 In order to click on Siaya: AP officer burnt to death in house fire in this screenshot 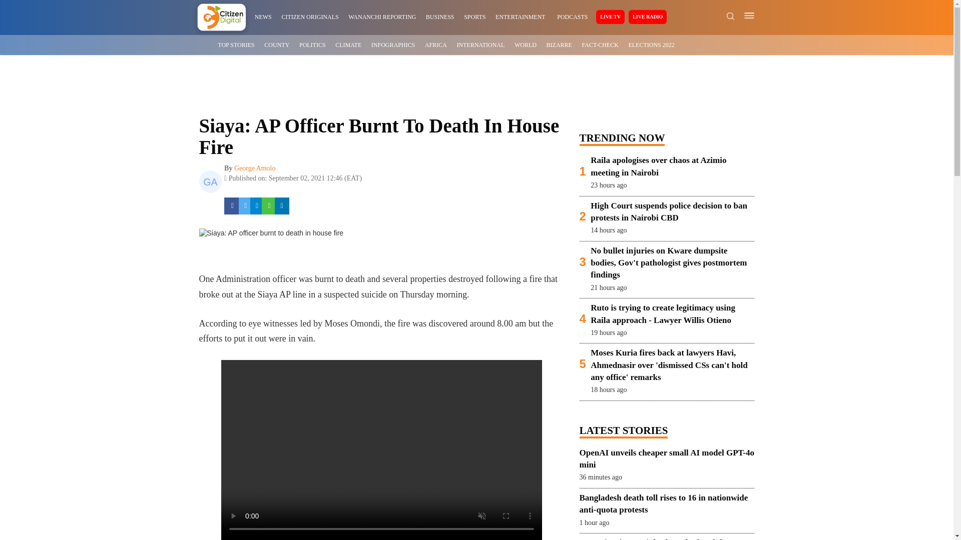, I will do `click(271, 233)`.